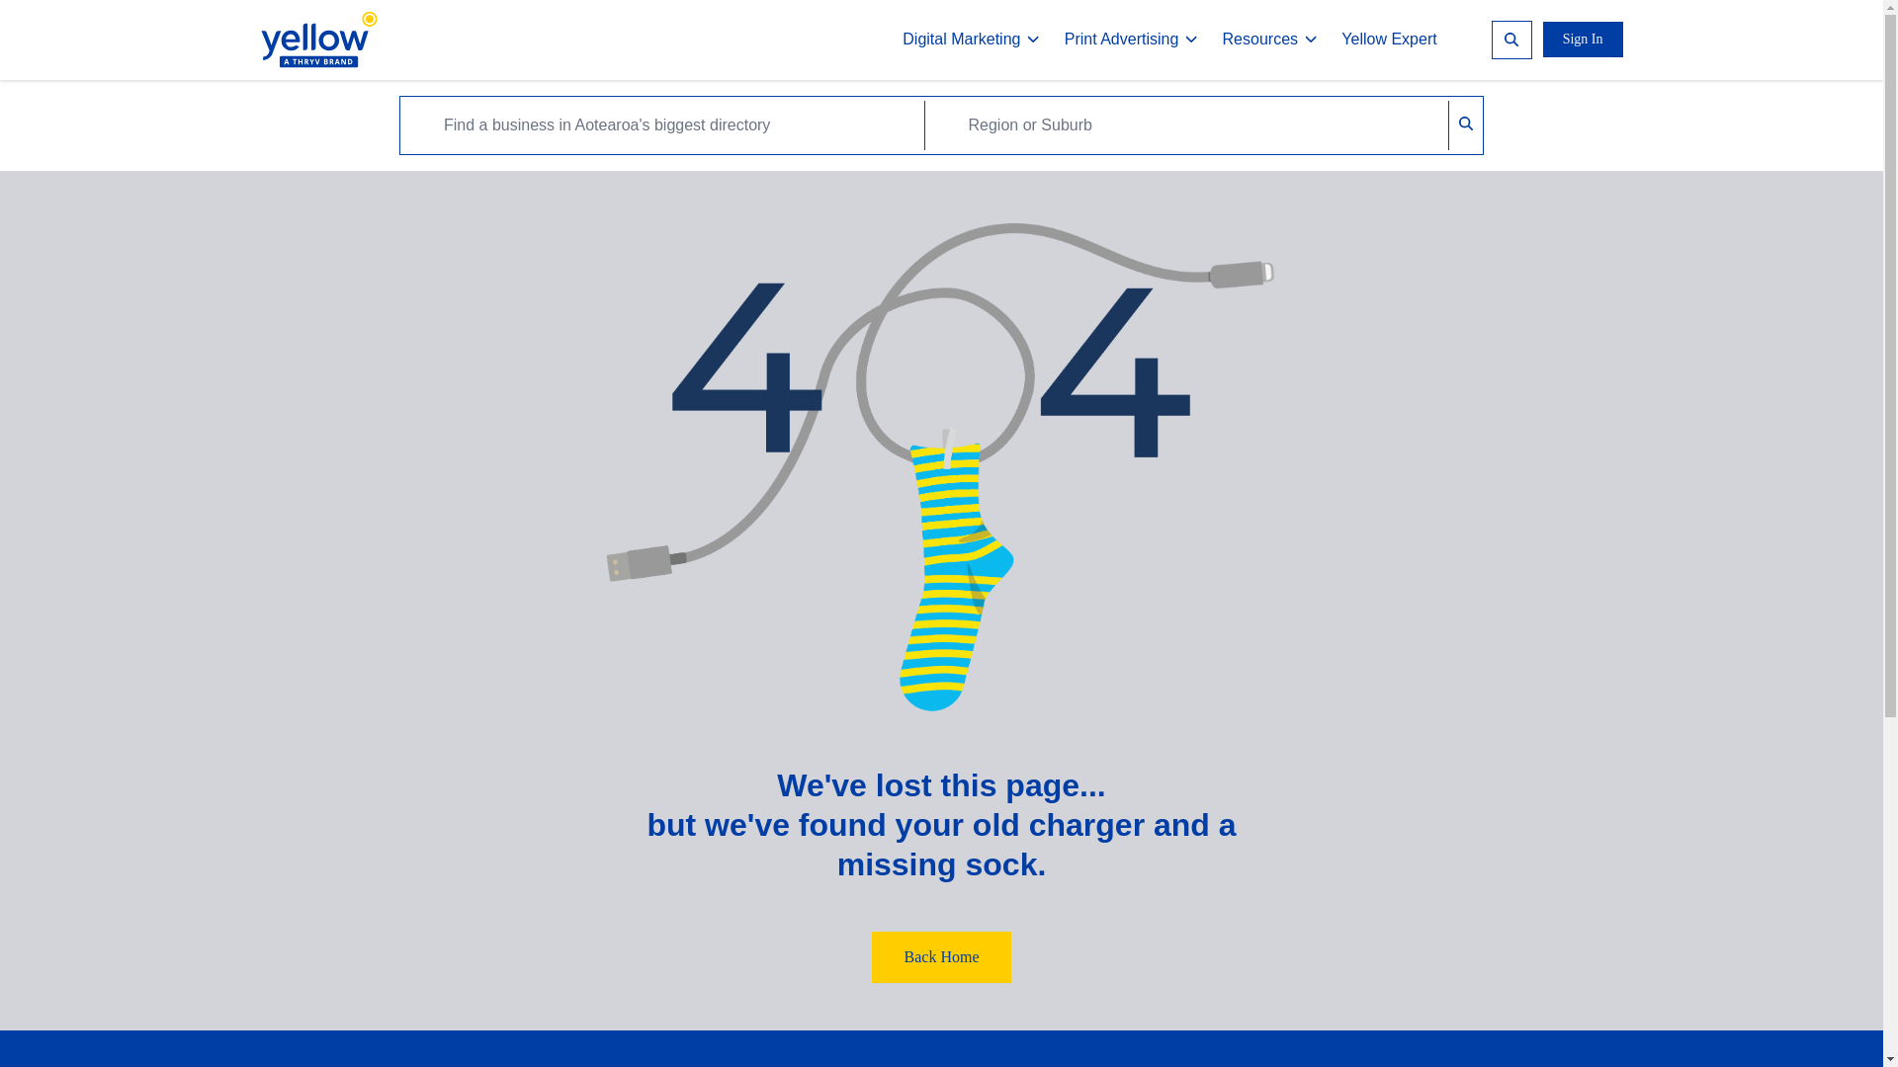 The height and width of the screenshot is (1067, 1898). Describe the element at coordinates (971, 40) in the screenshot. I see `Digital Marketing` at that location.